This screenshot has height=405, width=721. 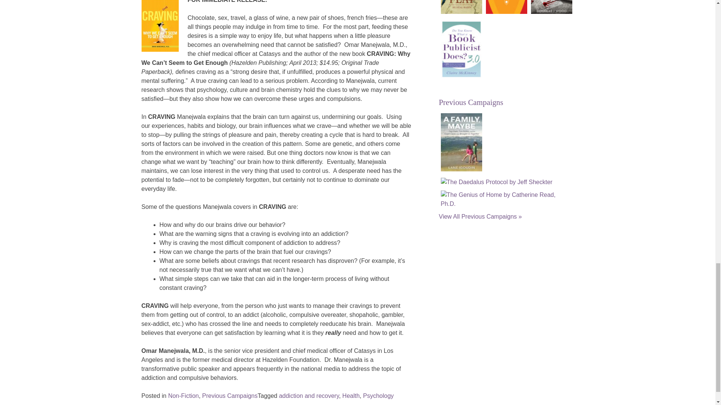 I want to click on Health, so click(x=351, y=395).